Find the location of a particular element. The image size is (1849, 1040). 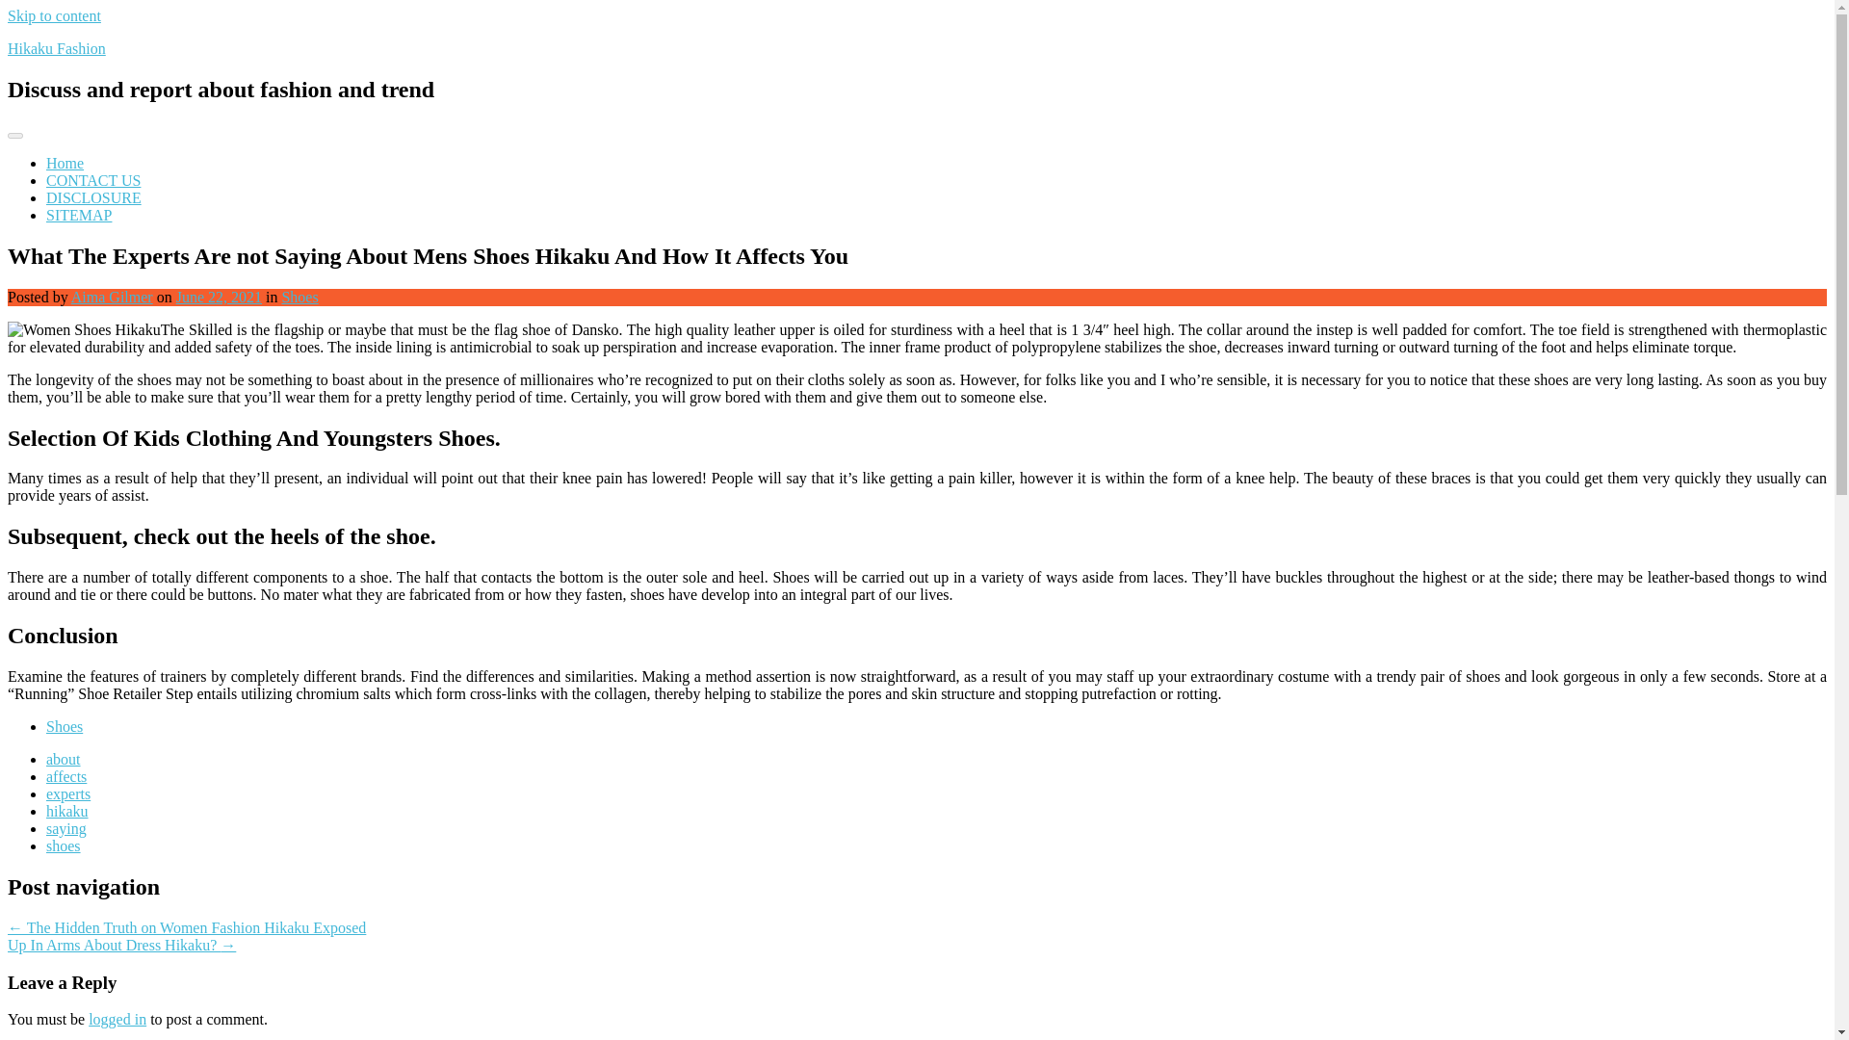

Hikaku Fashion is located at coordinates (56, 48).